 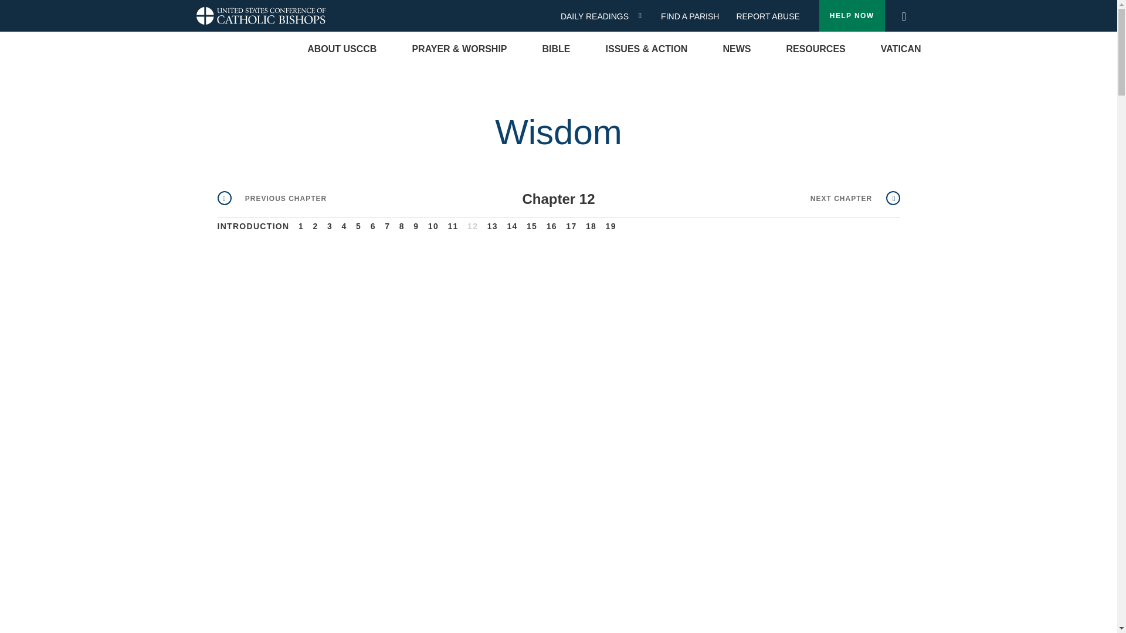 I want to click on Go to previous page, so click(x=272, y=198).